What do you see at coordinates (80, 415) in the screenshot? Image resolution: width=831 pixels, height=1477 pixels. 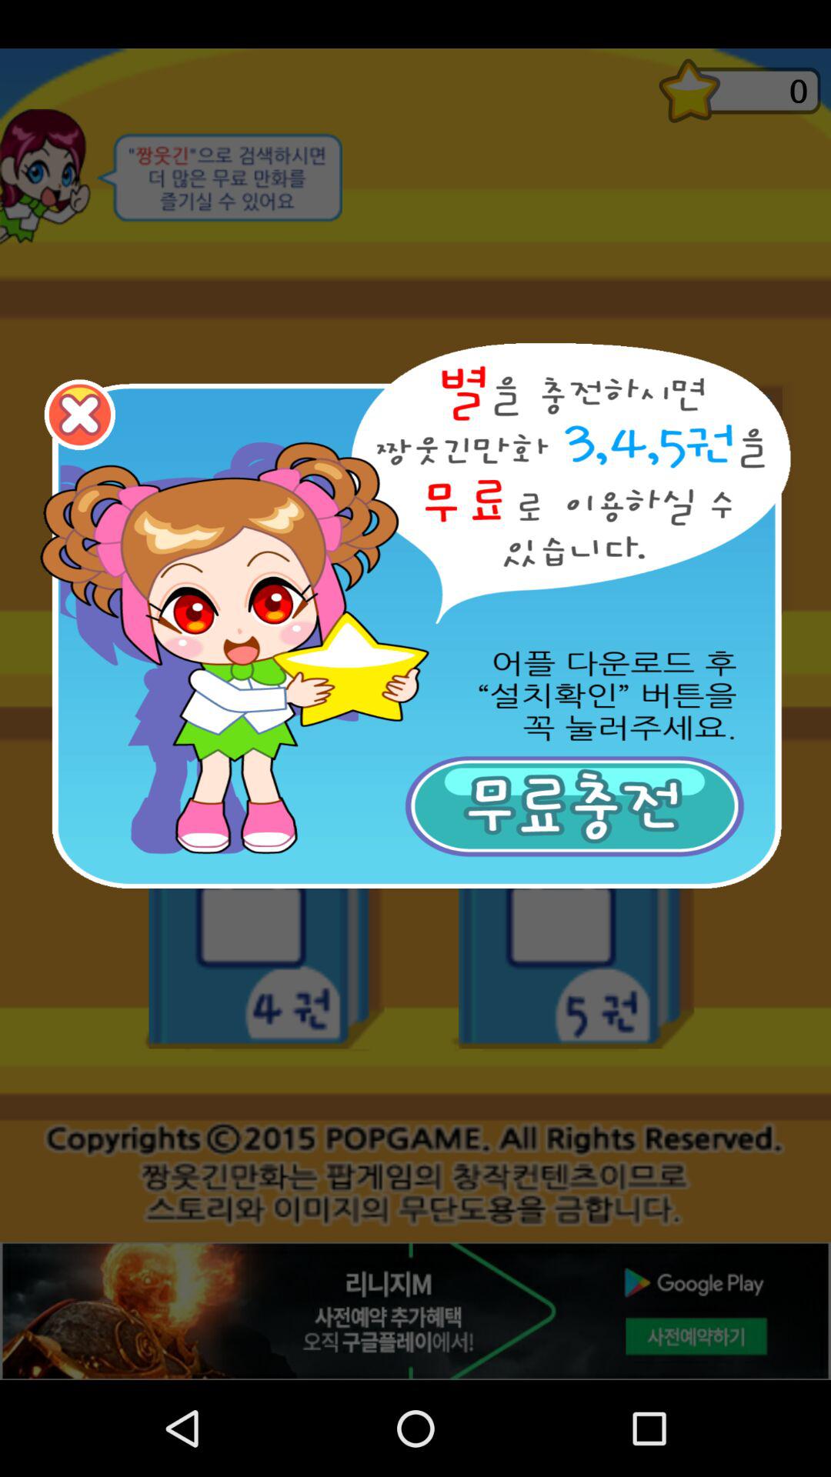 I see `exit screen` at bounding box center [80, 415].